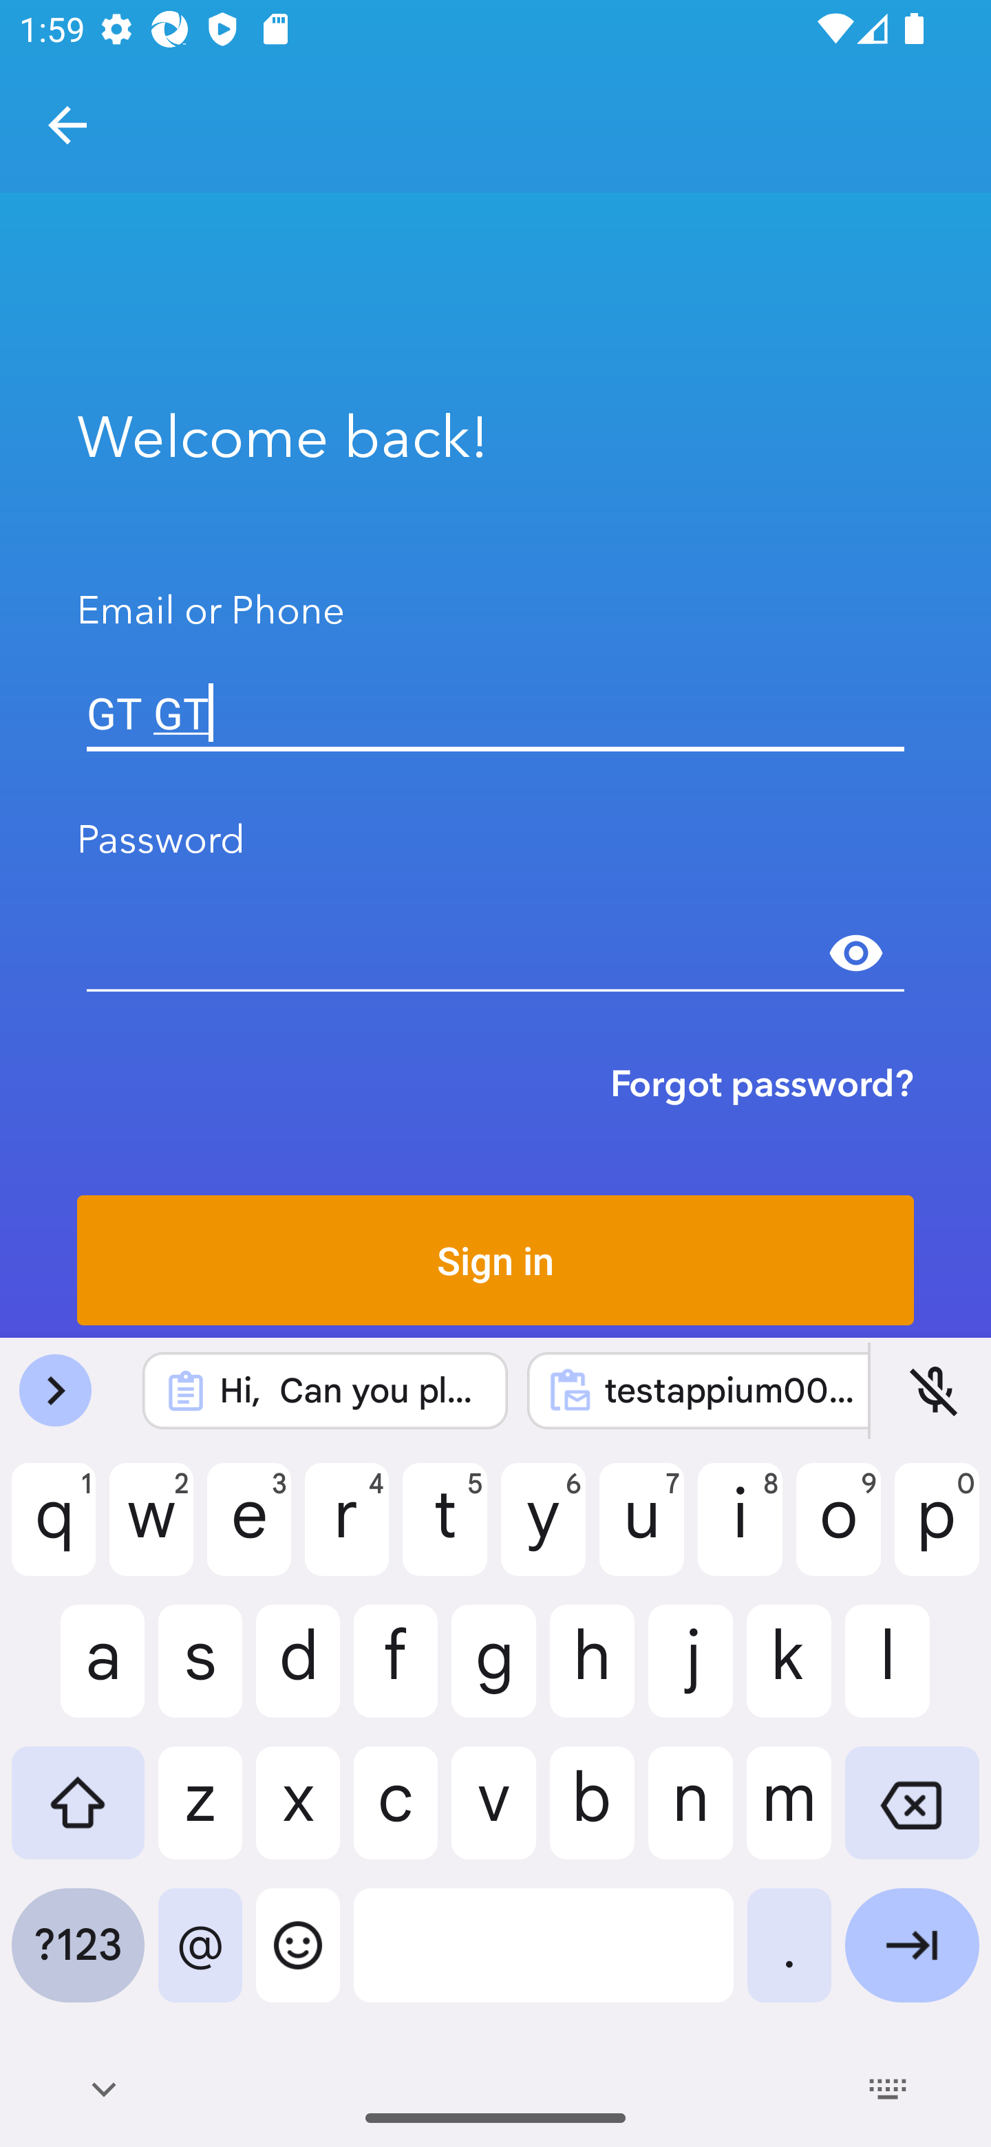  Describe the element at coordinates (495, 713) in the screenshot. I see `GT GT` at that location.